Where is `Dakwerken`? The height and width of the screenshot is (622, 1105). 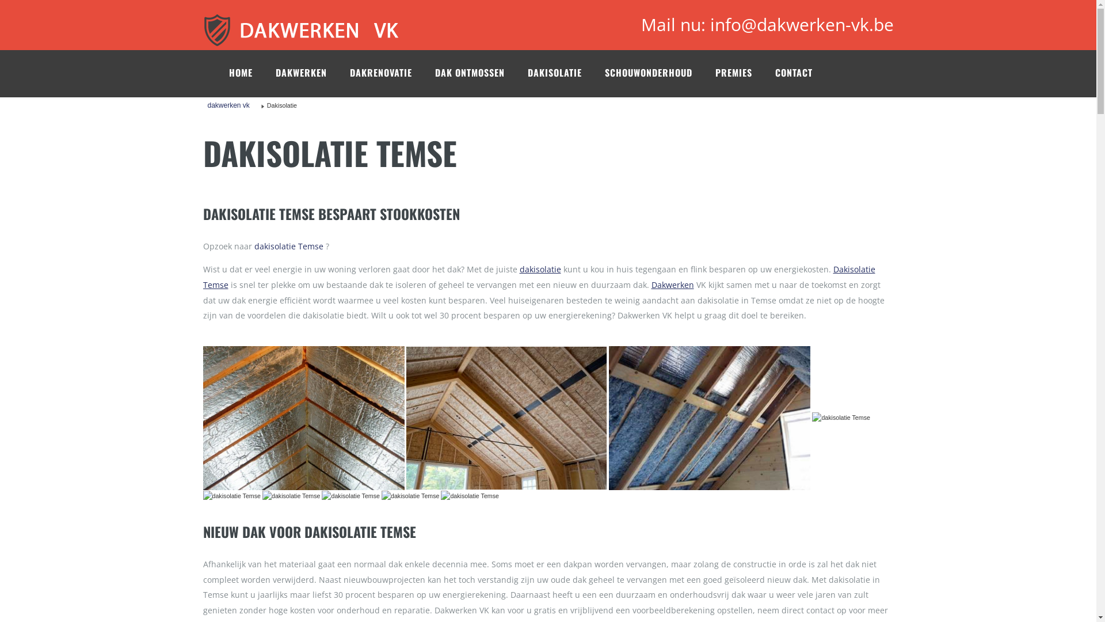 Dakwerken is located at coordinates (673, 285).